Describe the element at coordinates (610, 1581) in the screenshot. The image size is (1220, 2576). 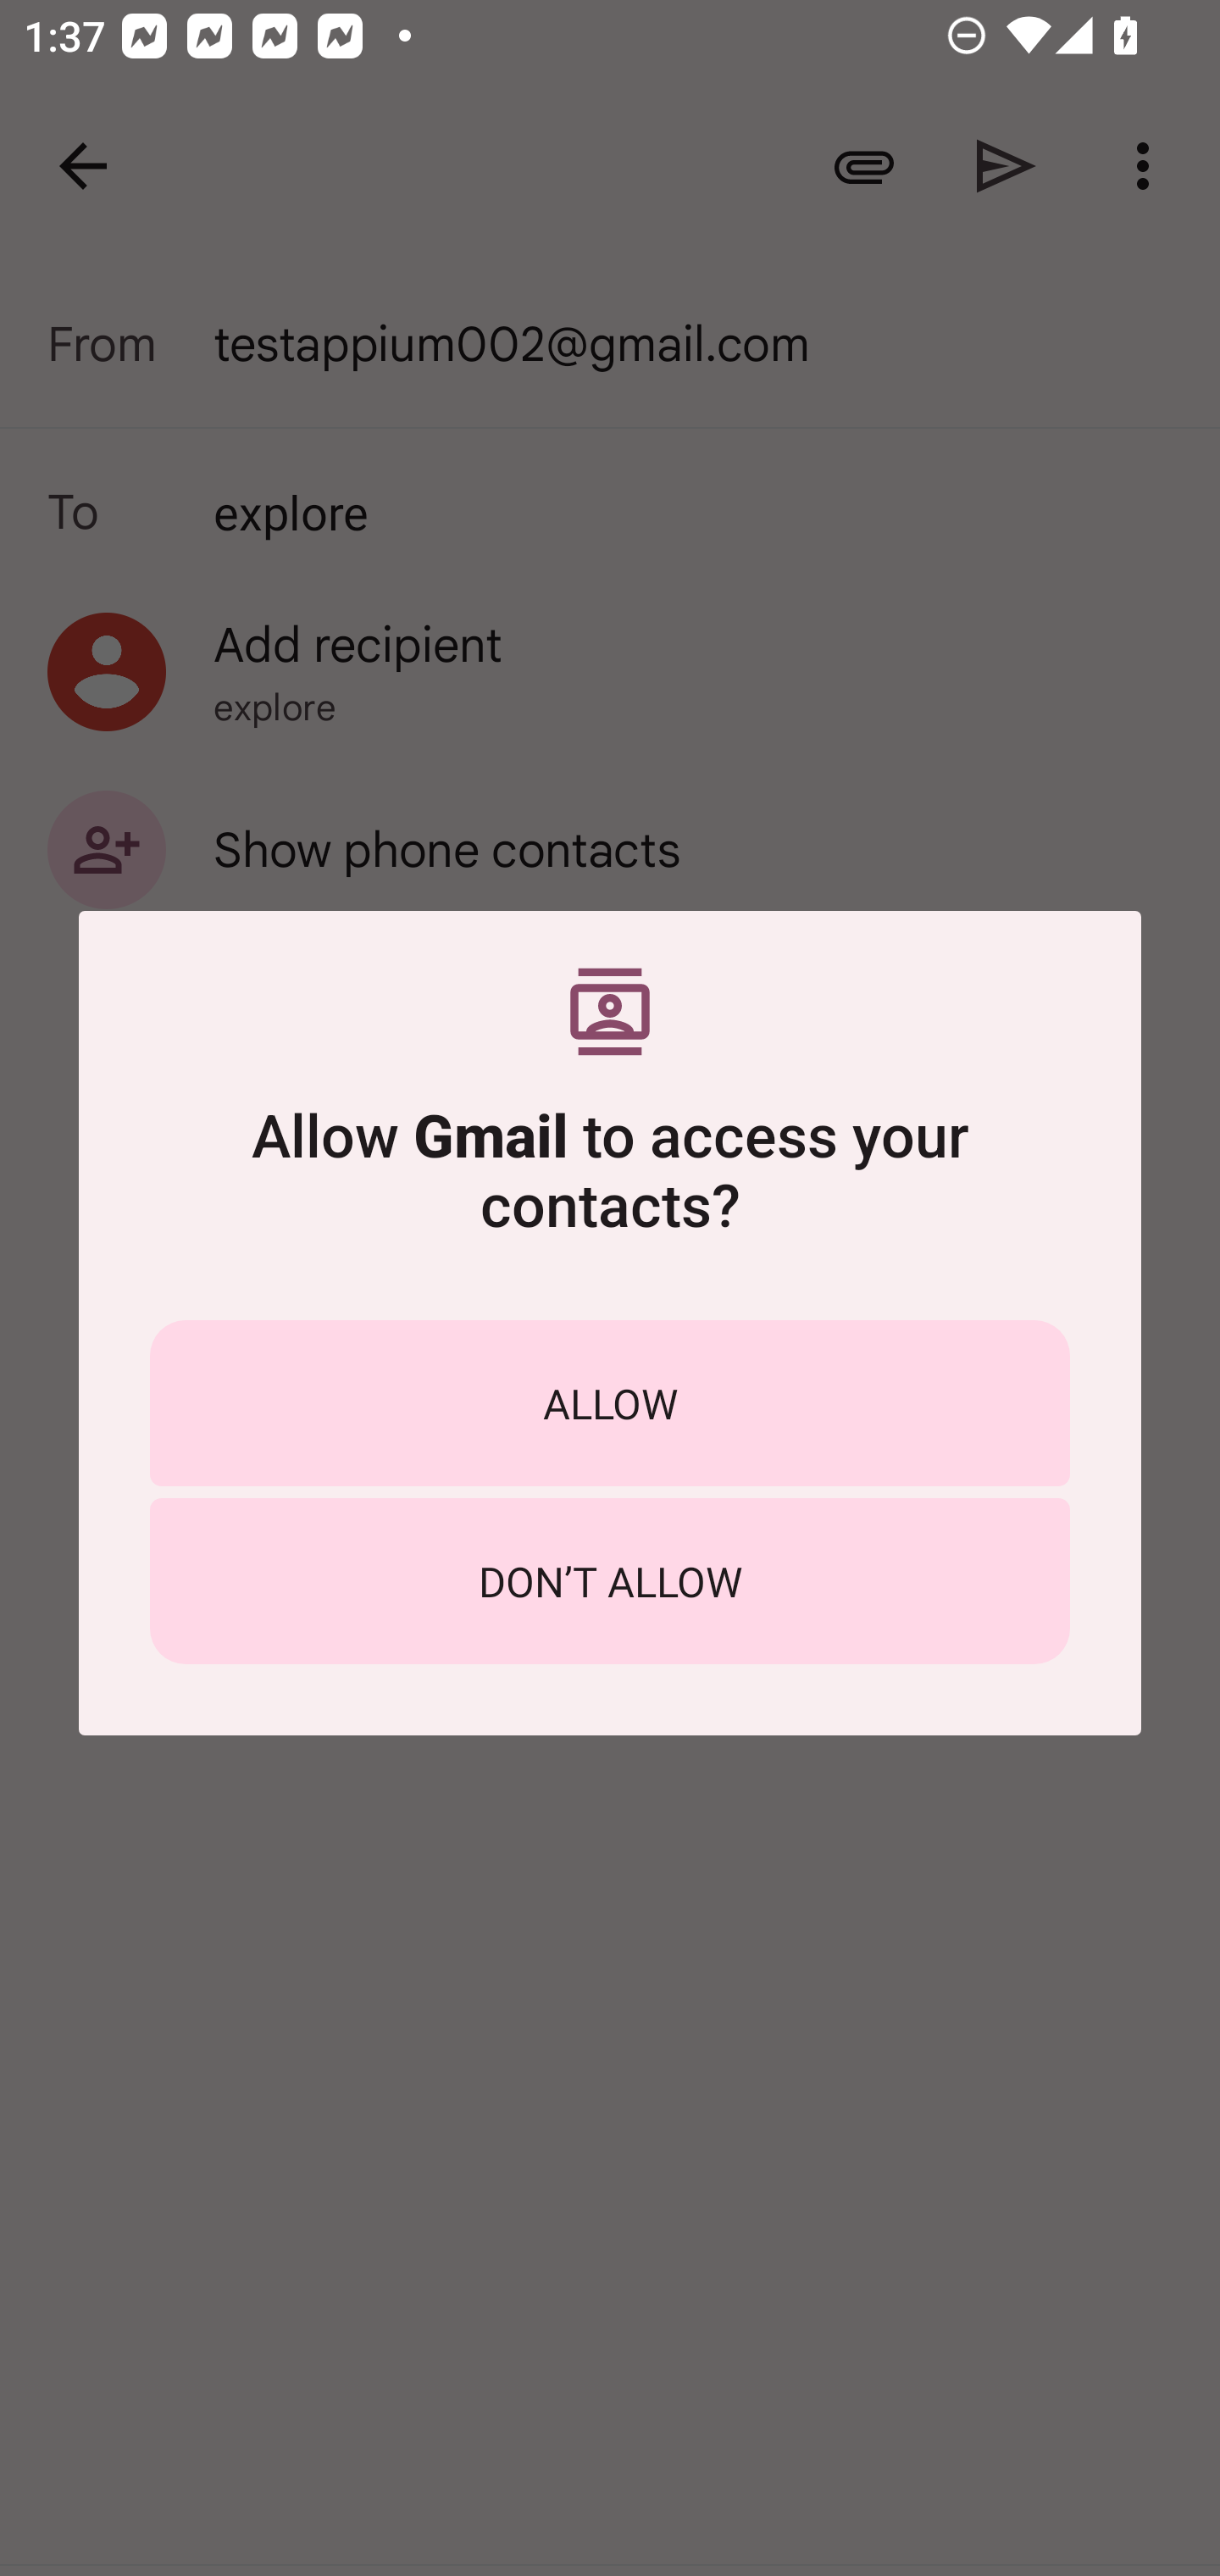
I see `DON’T ALLOW` at that location.